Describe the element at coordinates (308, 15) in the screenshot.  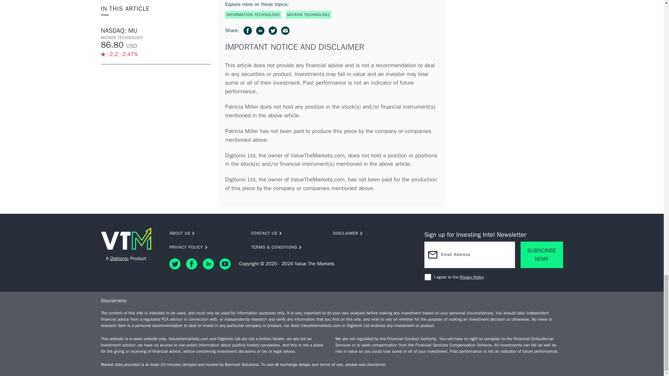
I see `MICRON TECHNOLOGY` at that location.